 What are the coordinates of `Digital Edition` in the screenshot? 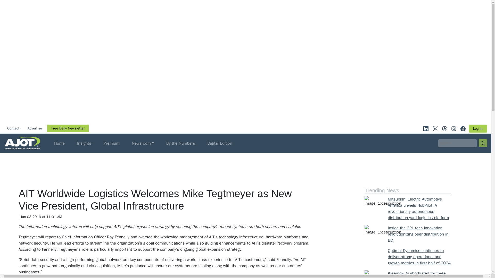 It's located at (220, 143).